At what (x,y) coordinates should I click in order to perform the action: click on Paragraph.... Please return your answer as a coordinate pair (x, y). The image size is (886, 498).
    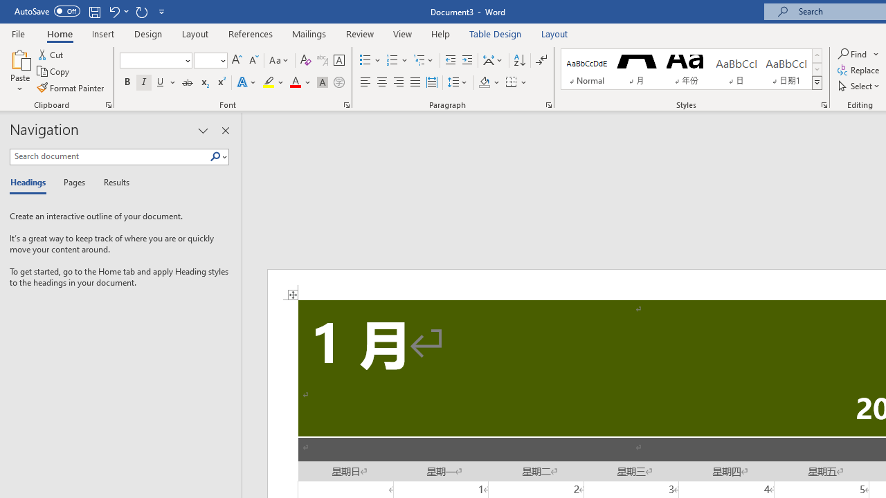
    Looking at the image, I should click on (548, 105).